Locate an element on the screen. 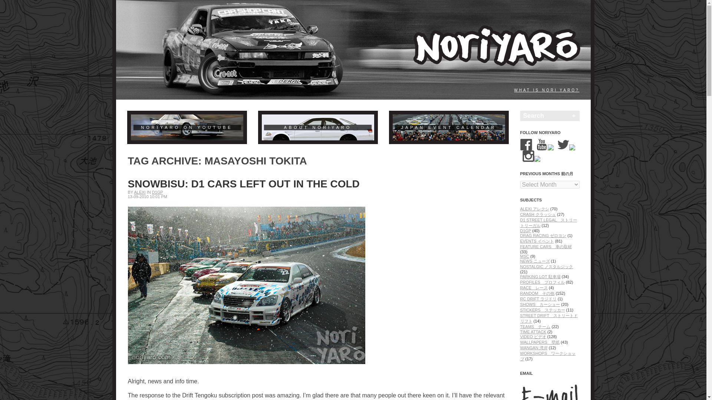  SNOWBISU: D1 cars left out in the cold is located at coordinates (243, 184).